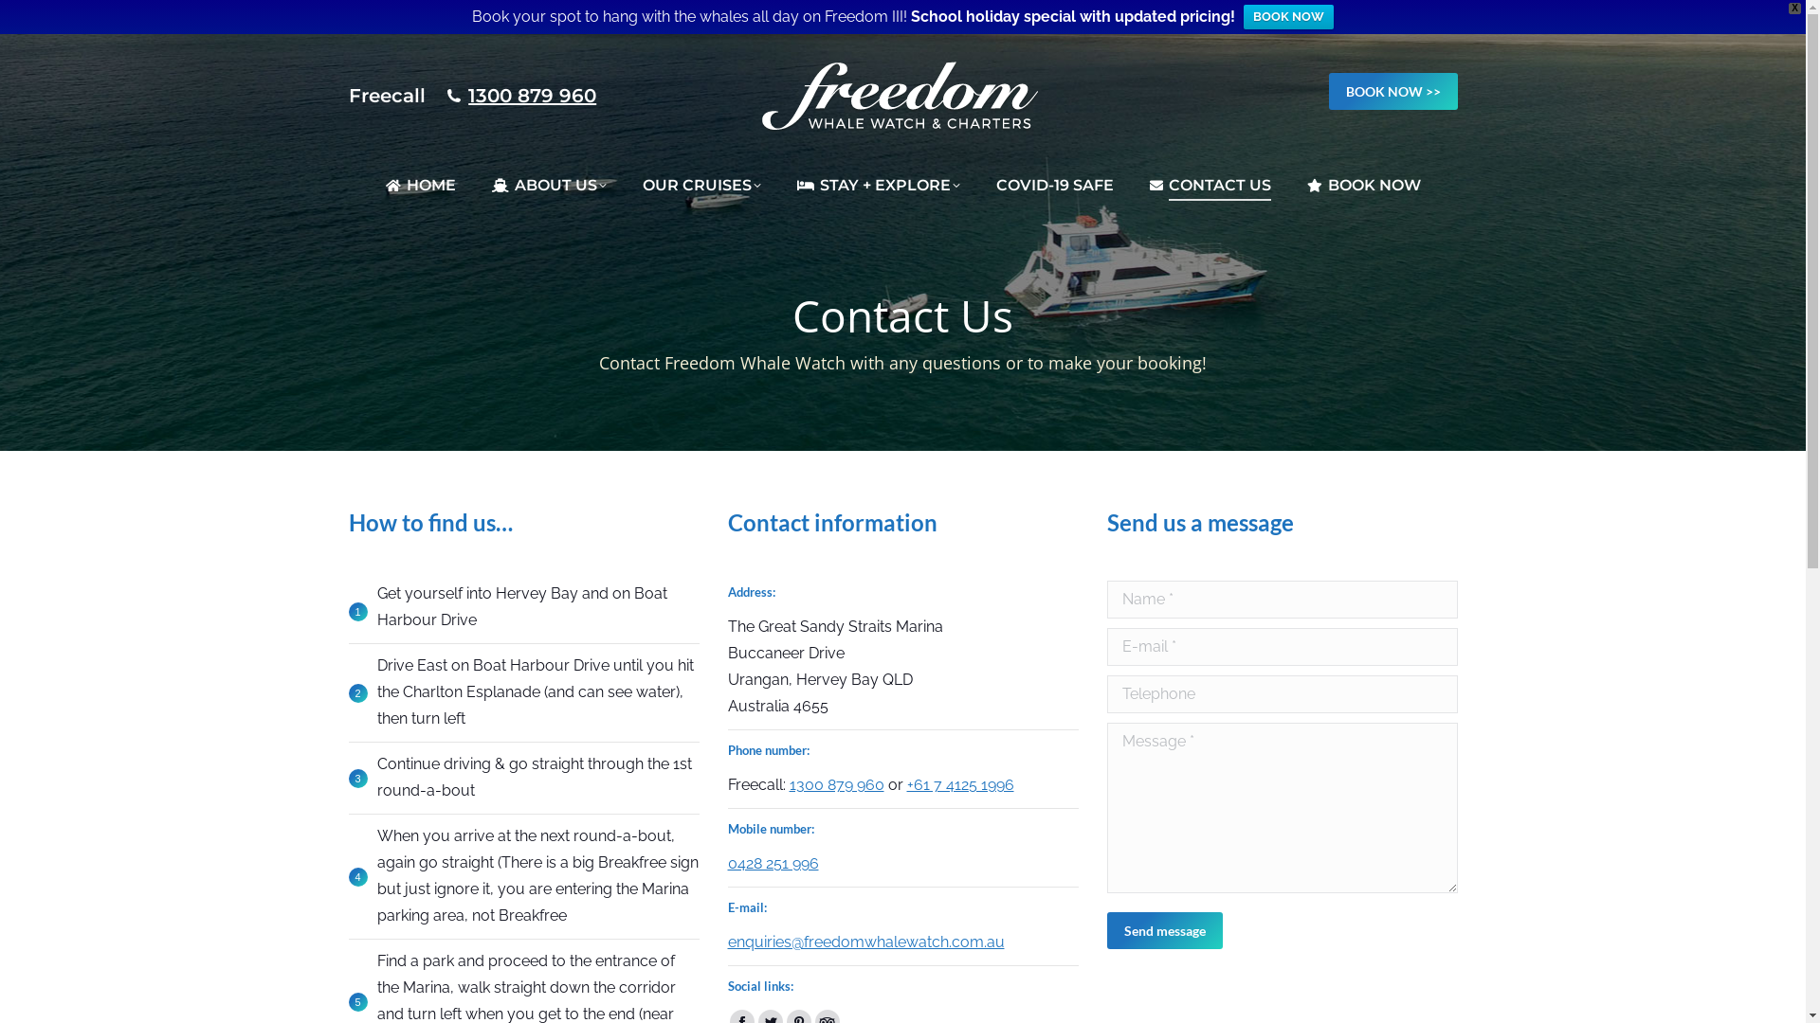  Describe the element at coordinates (1364, 186) in the screenshot. I see `BOOK NOW` at that location.